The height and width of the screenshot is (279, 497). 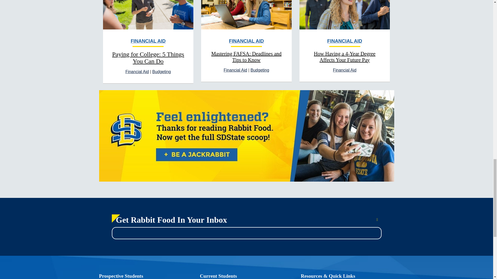 What do you see at coordinates (246, 57) in the screenshot?
I see `Mastering FAFSA: Deadlines and Tips to Know` at bounding box center [246, 57].